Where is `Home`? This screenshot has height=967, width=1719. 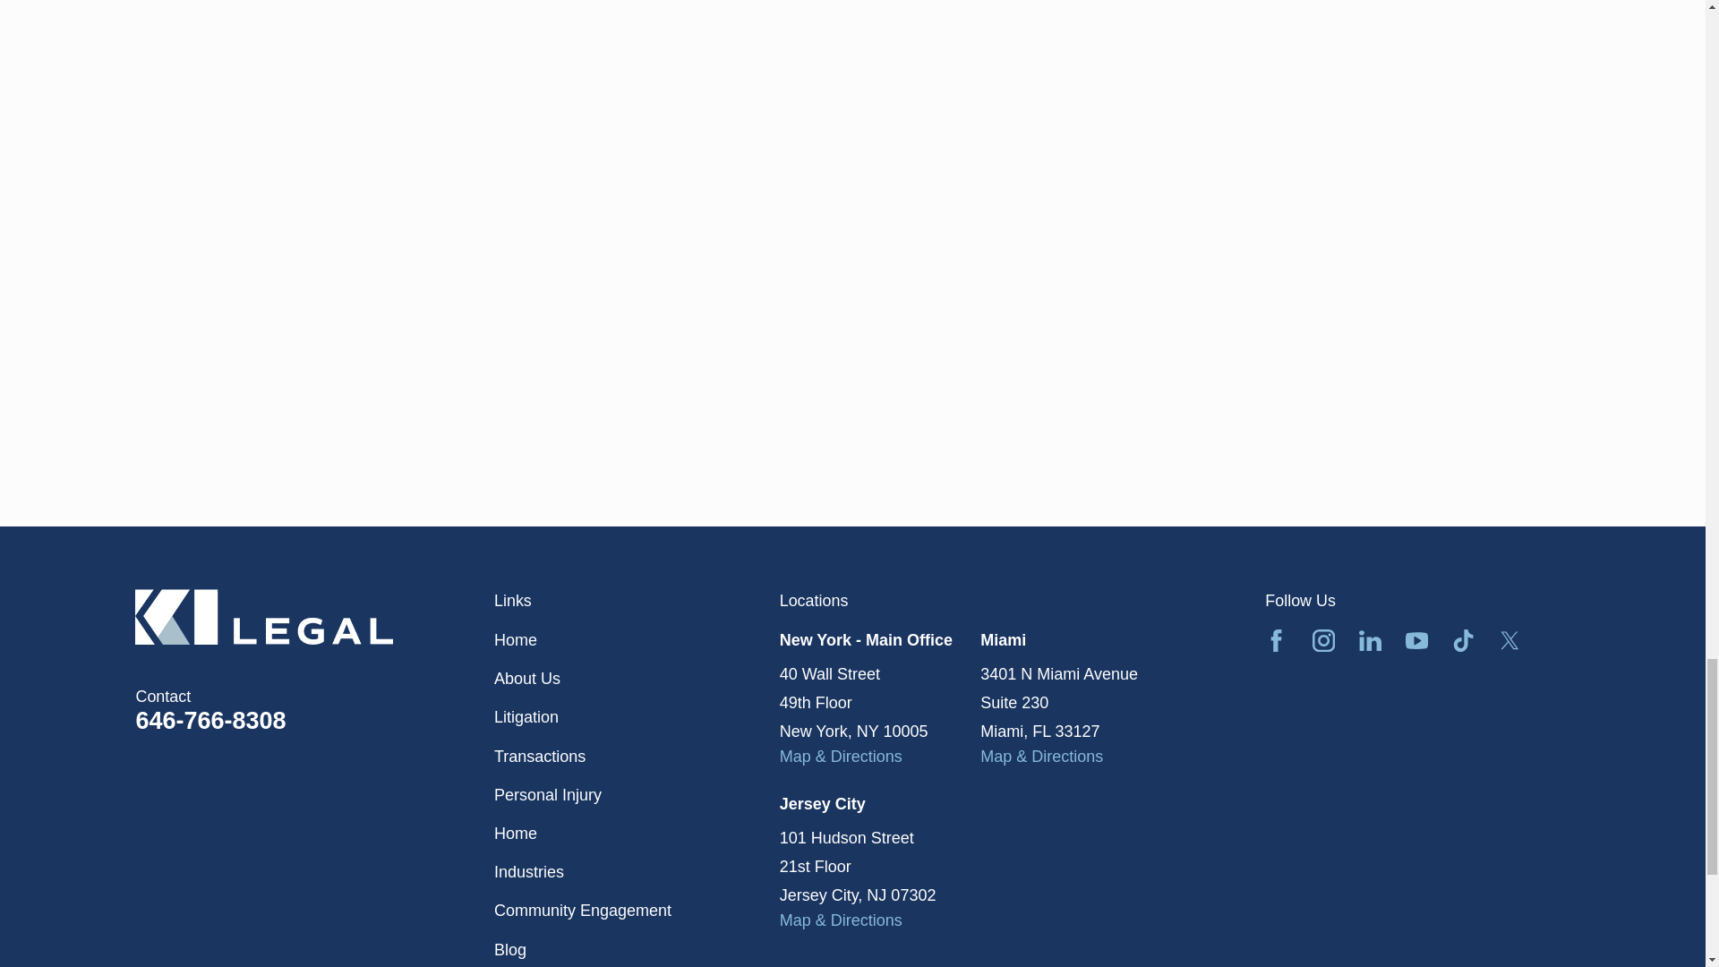
Home is located at coordinates (315, 616).